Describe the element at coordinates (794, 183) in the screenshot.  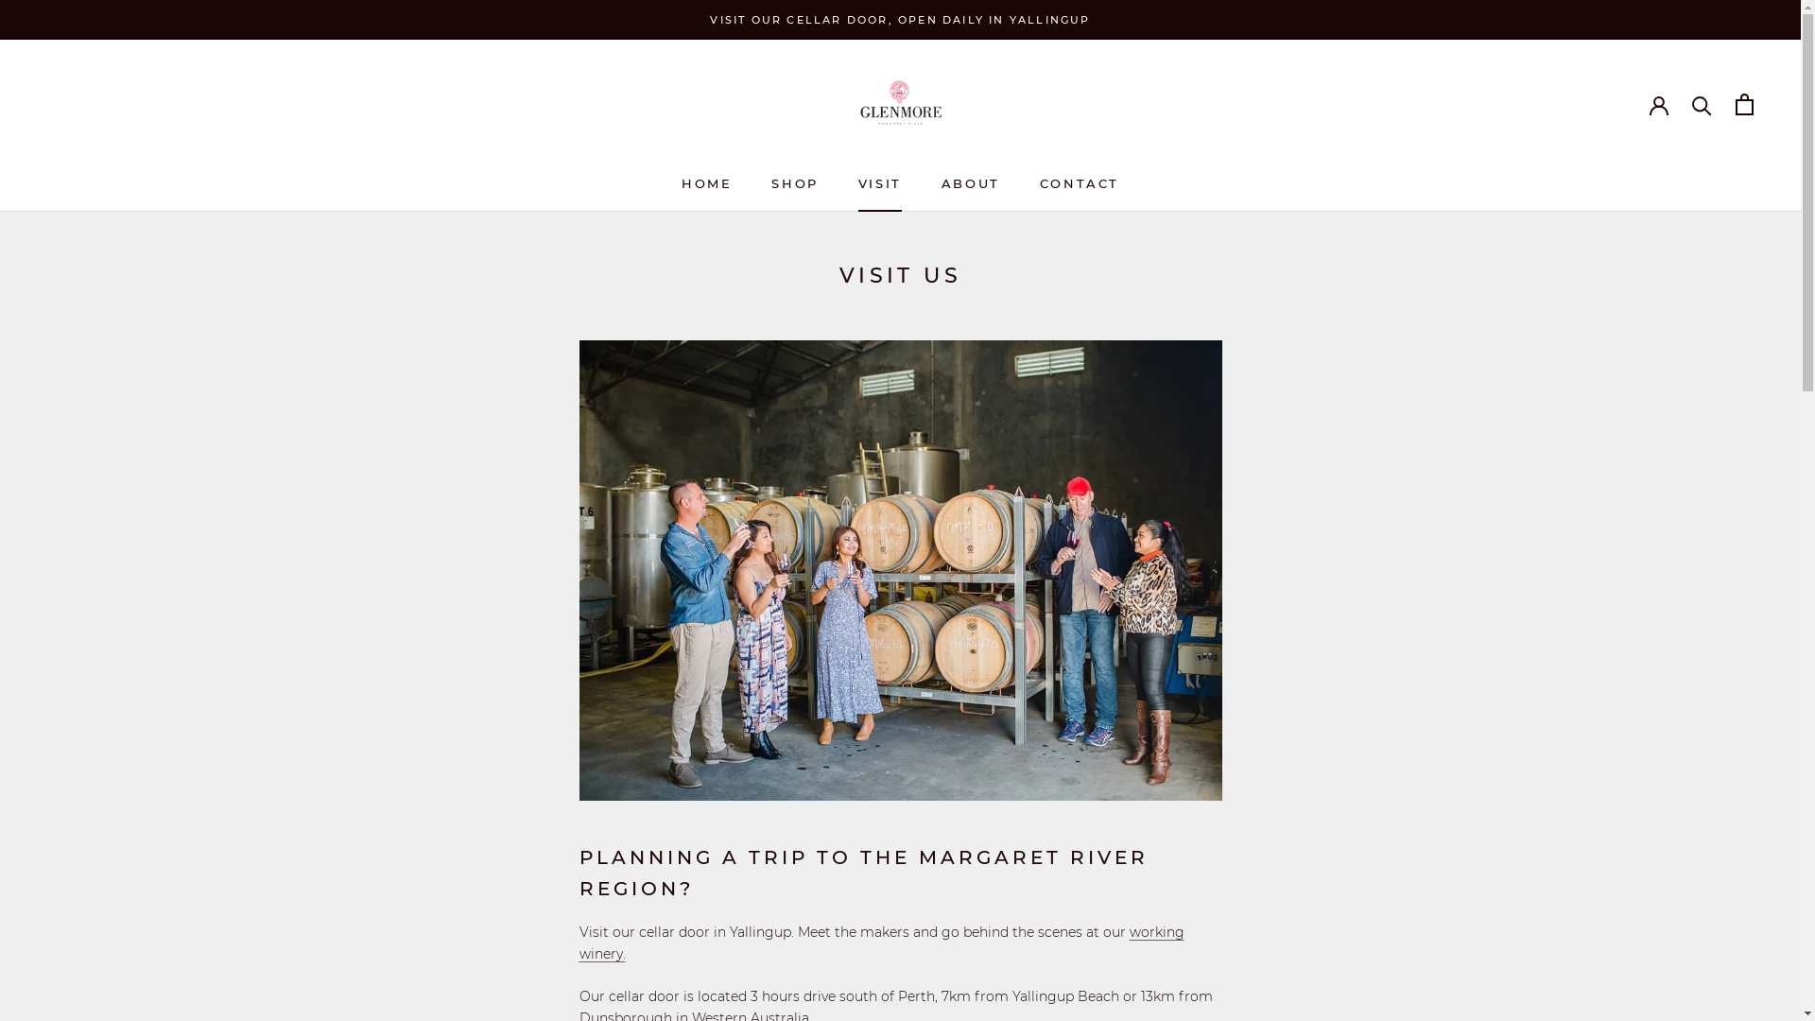
I see `SHOP
SHOP` at that location.